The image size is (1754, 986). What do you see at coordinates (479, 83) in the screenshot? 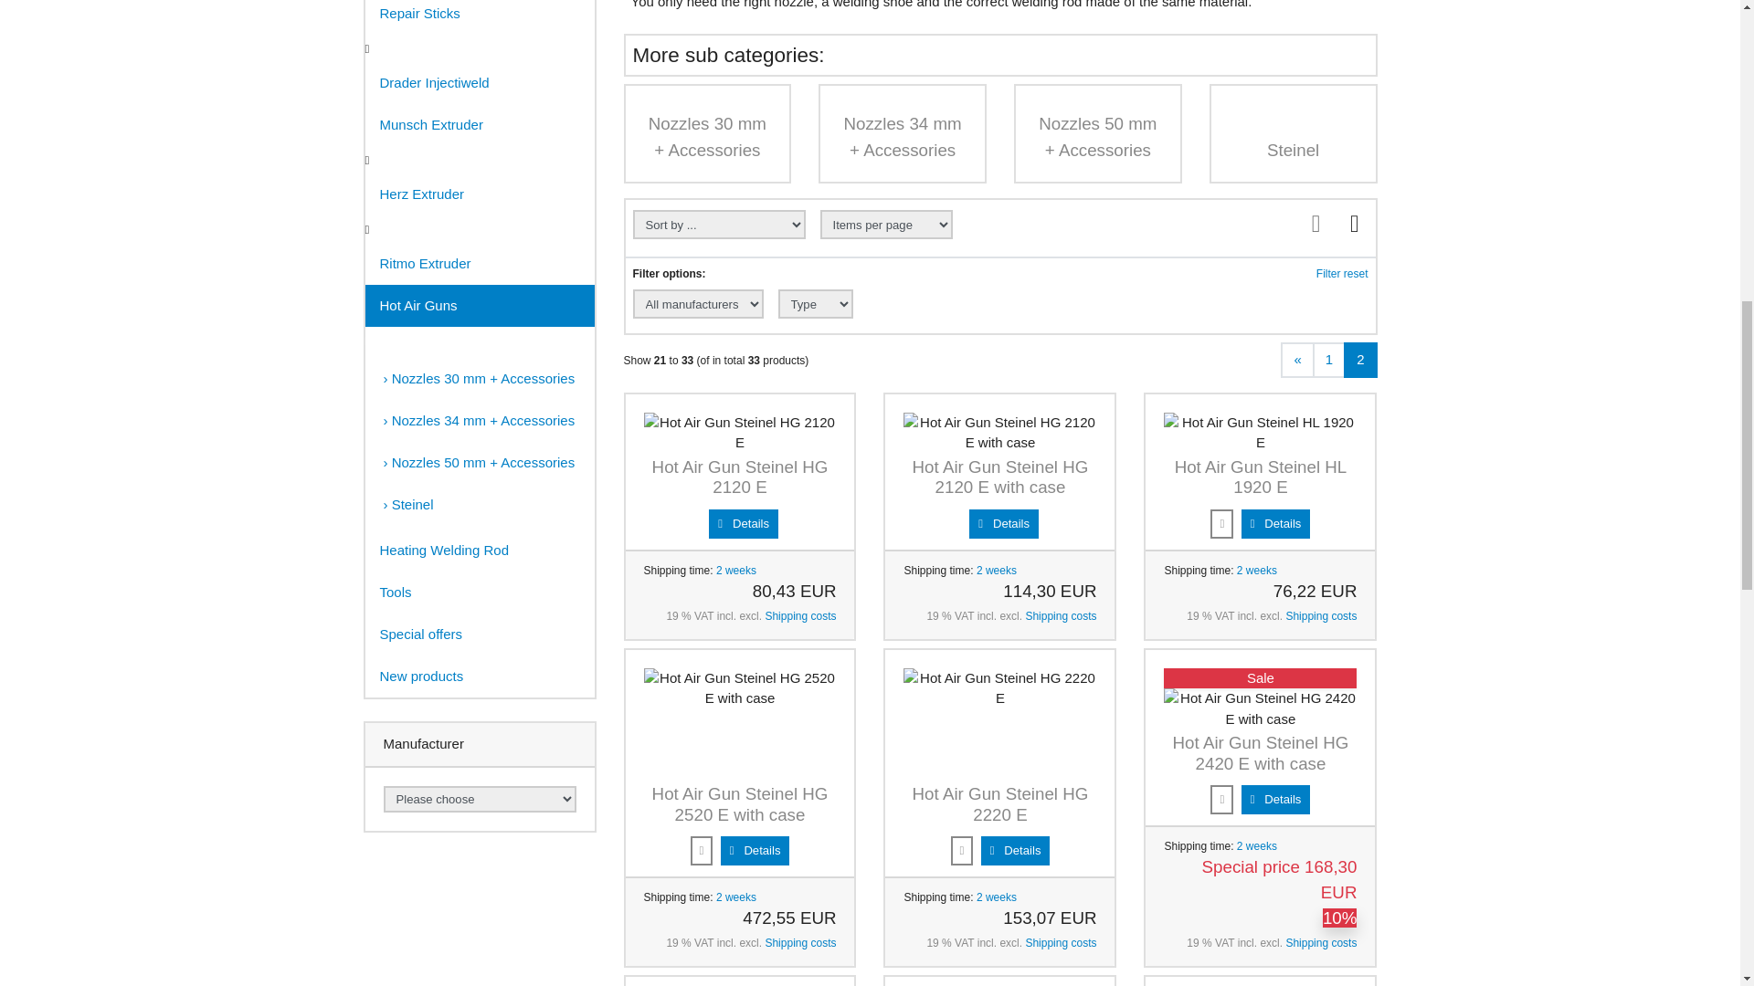
I see `Drader Injectiweld` at bounding box center [479, 83].